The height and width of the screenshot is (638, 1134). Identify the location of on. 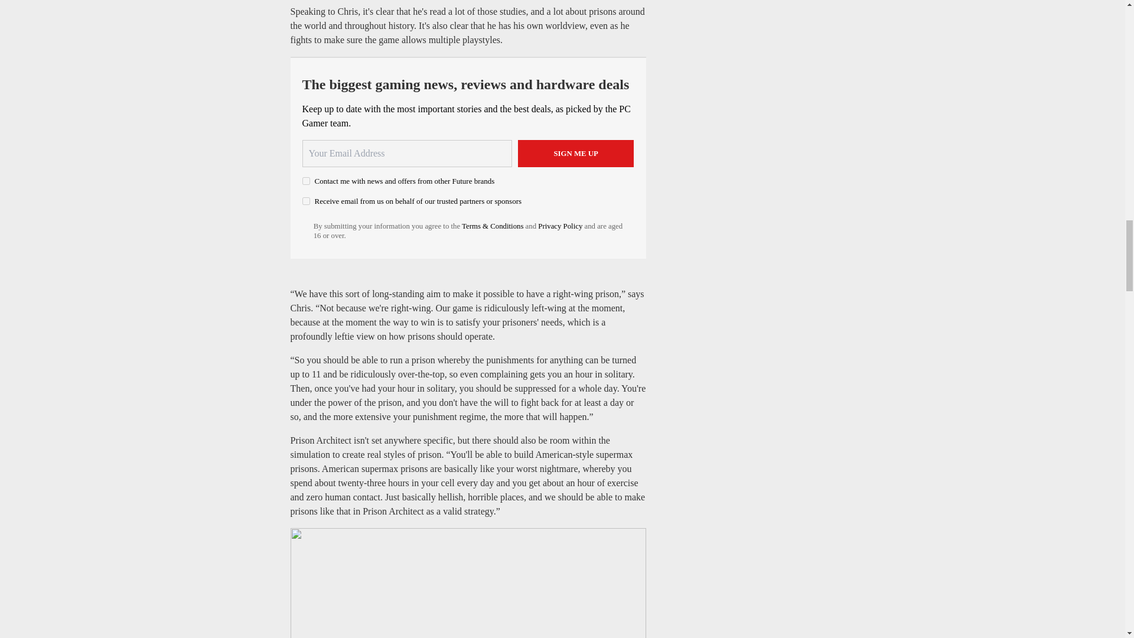
(306, 181).